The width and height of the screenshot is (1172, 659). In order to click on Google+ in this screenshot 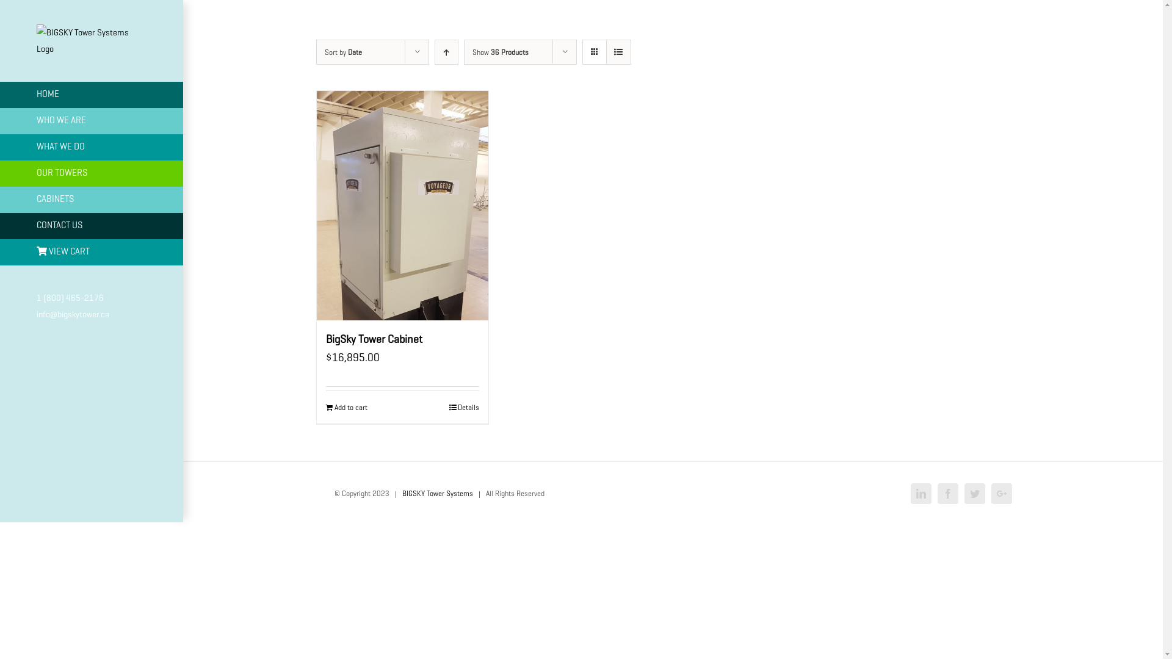, I will do `click(1002, 494)`.